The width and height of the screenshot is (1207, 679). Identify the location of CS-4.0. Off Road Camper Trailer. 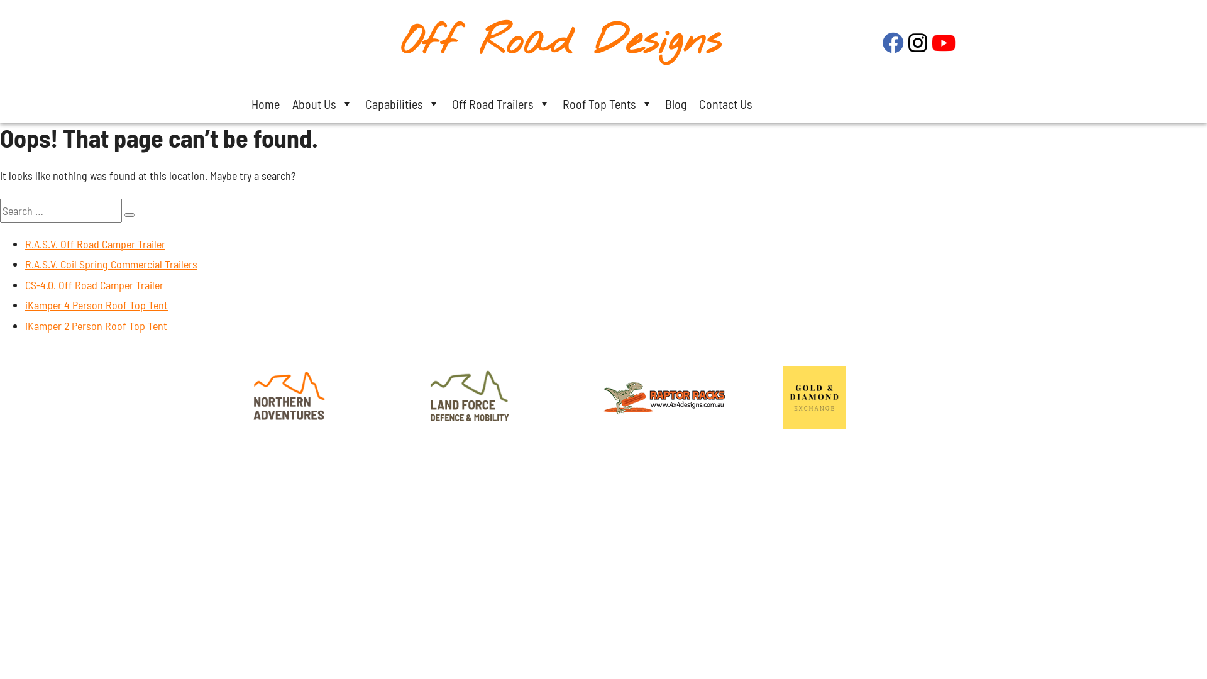
(94, 285).